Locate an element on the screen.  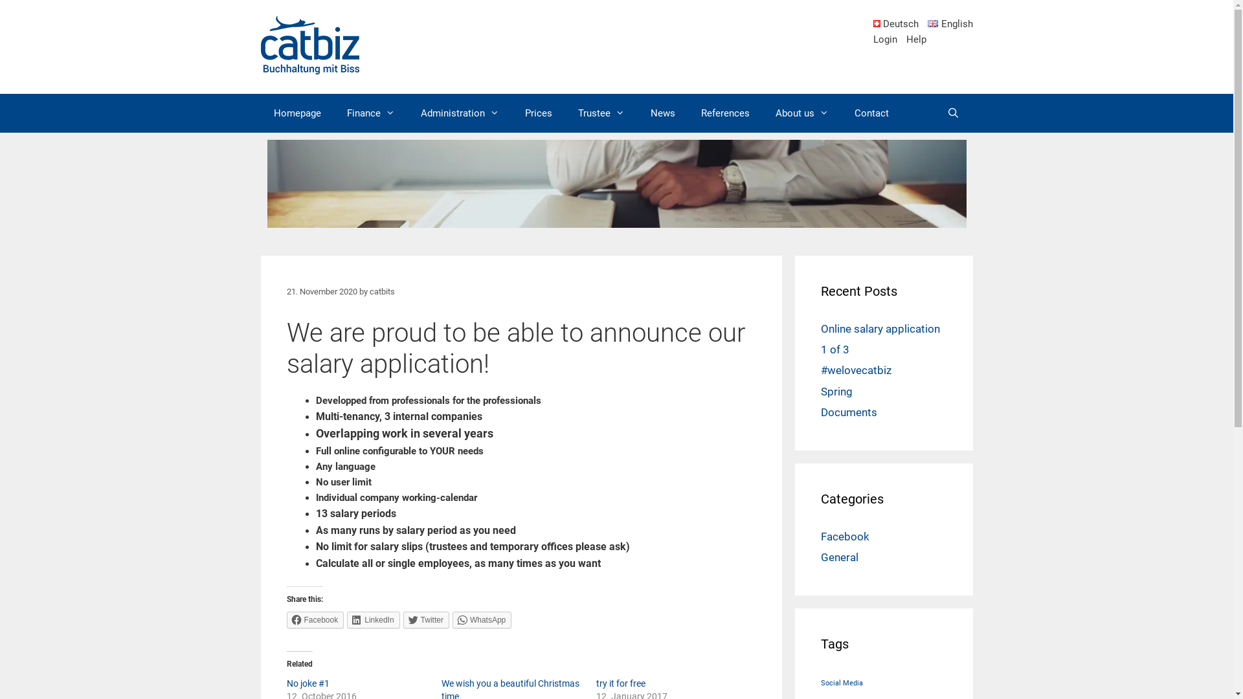
About us is located at coordinates (802, 113).